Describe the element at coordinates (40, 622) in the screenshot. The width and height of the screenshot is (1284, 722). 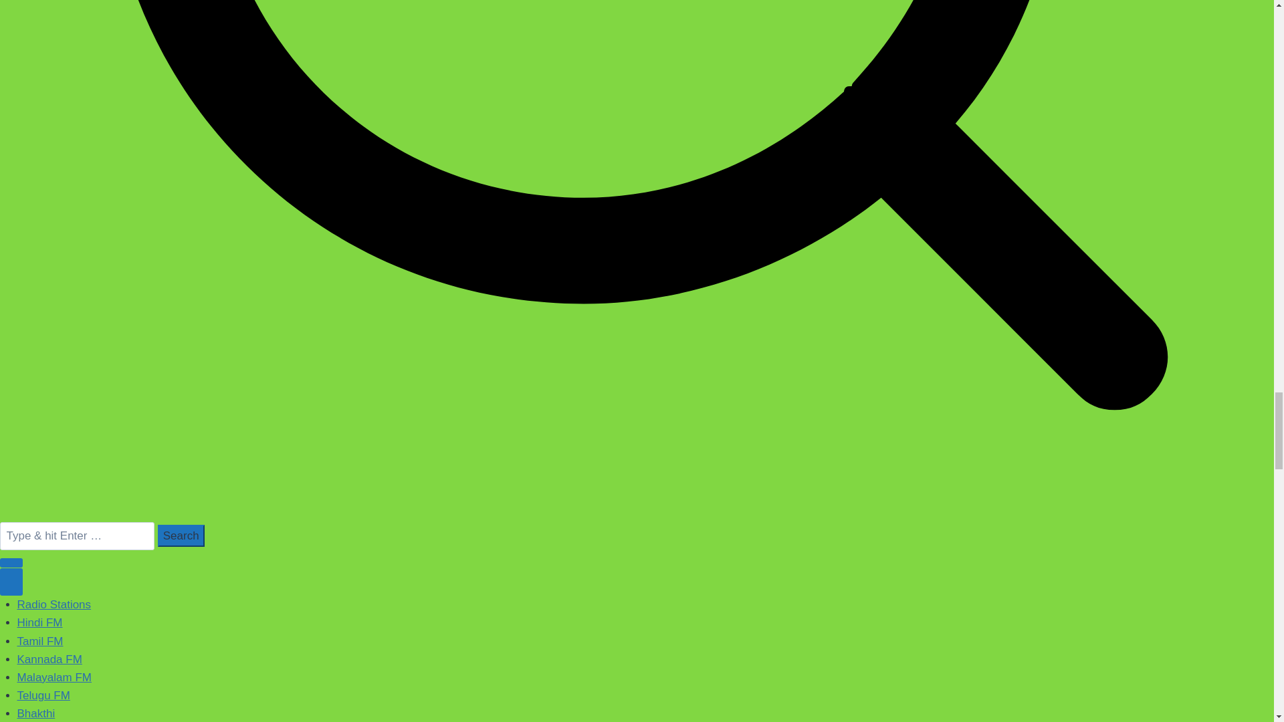
I see `Hindi FM` at that location.